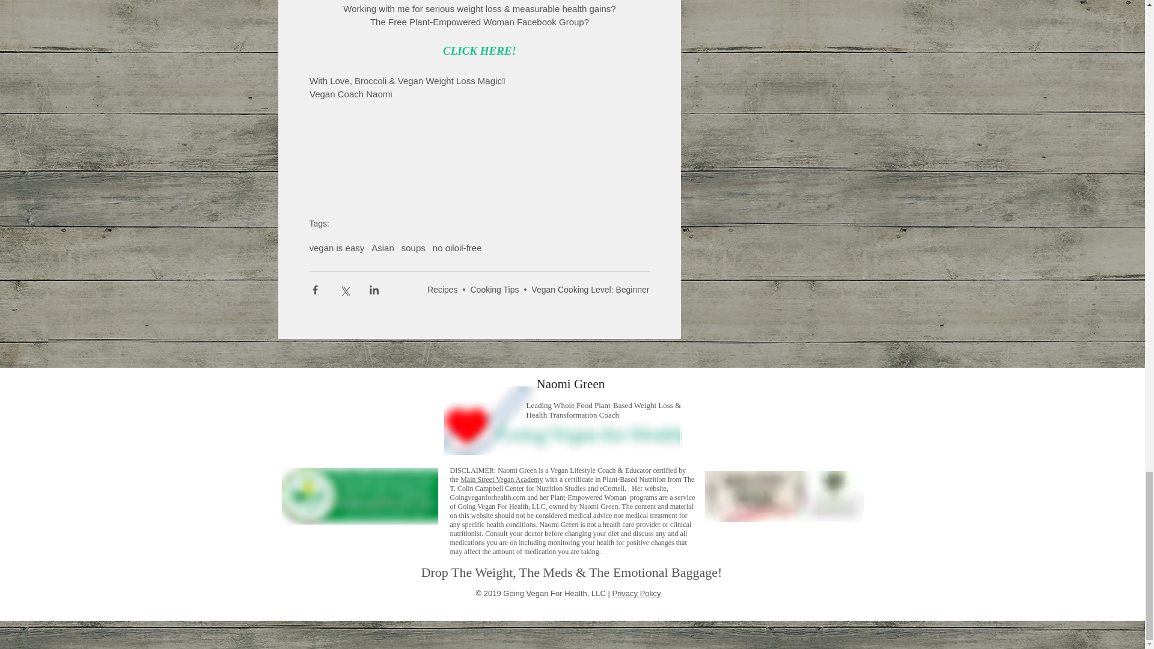 This screenshot has width=1154, height=649. What do you see at coordinates (337, 248) in the screenshot?
I see `vegan is easy` at bounding box center [337, 248].